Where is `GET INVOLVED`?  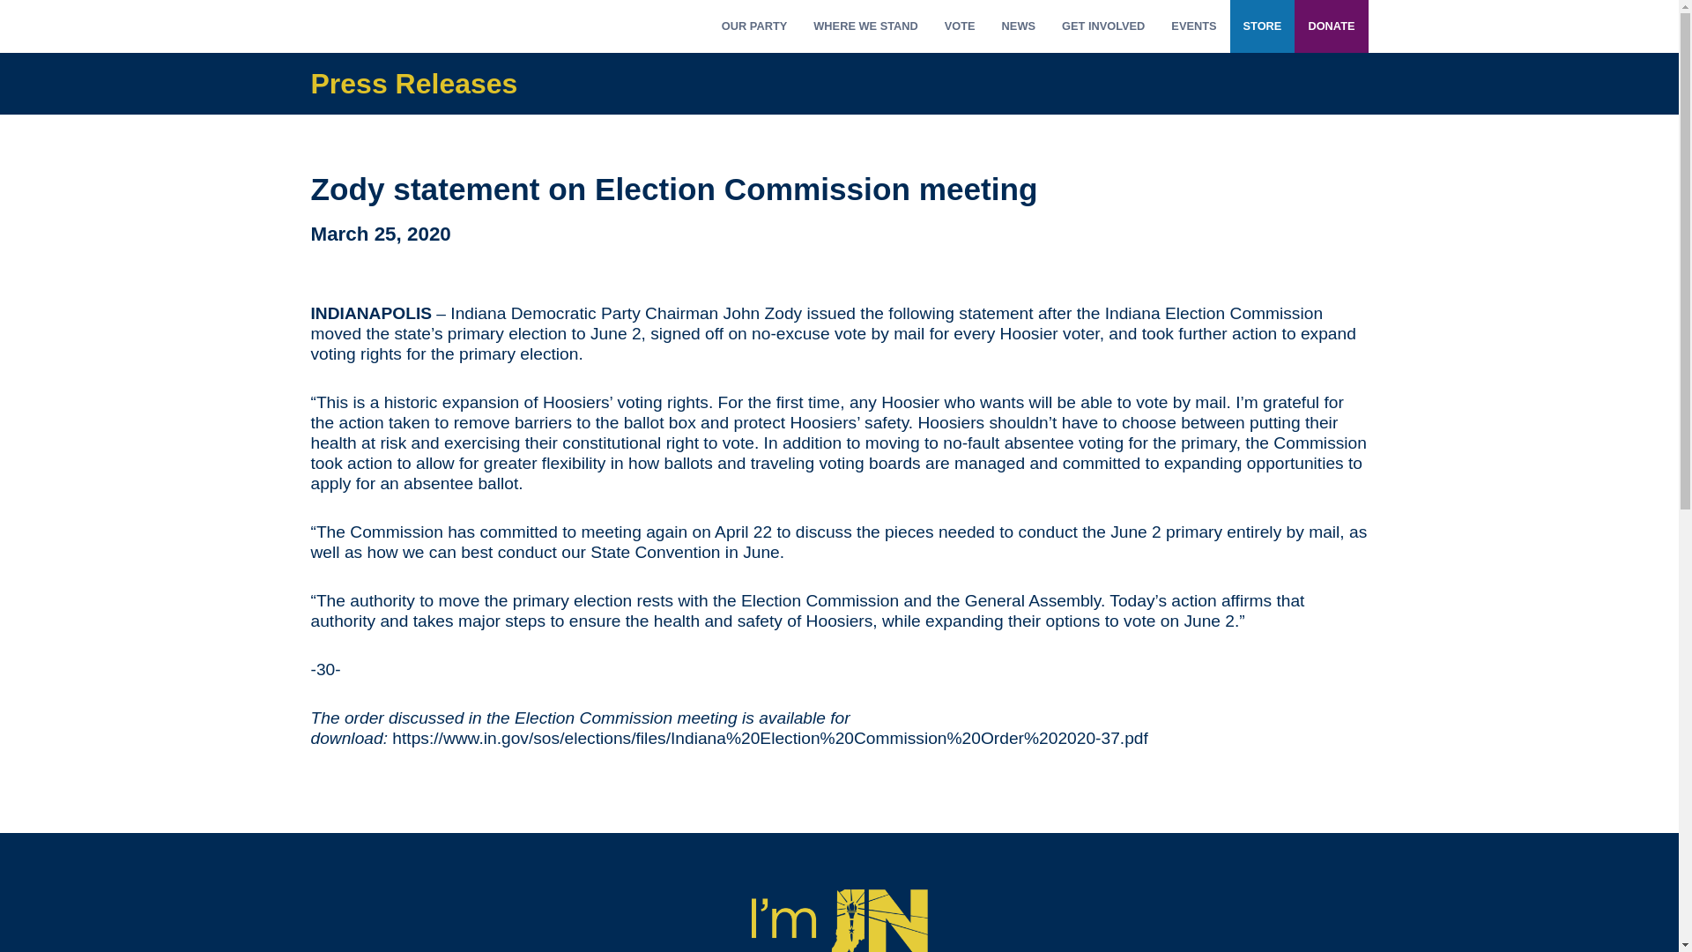 GET INVOLVED is located at coordinates (1103, 26).